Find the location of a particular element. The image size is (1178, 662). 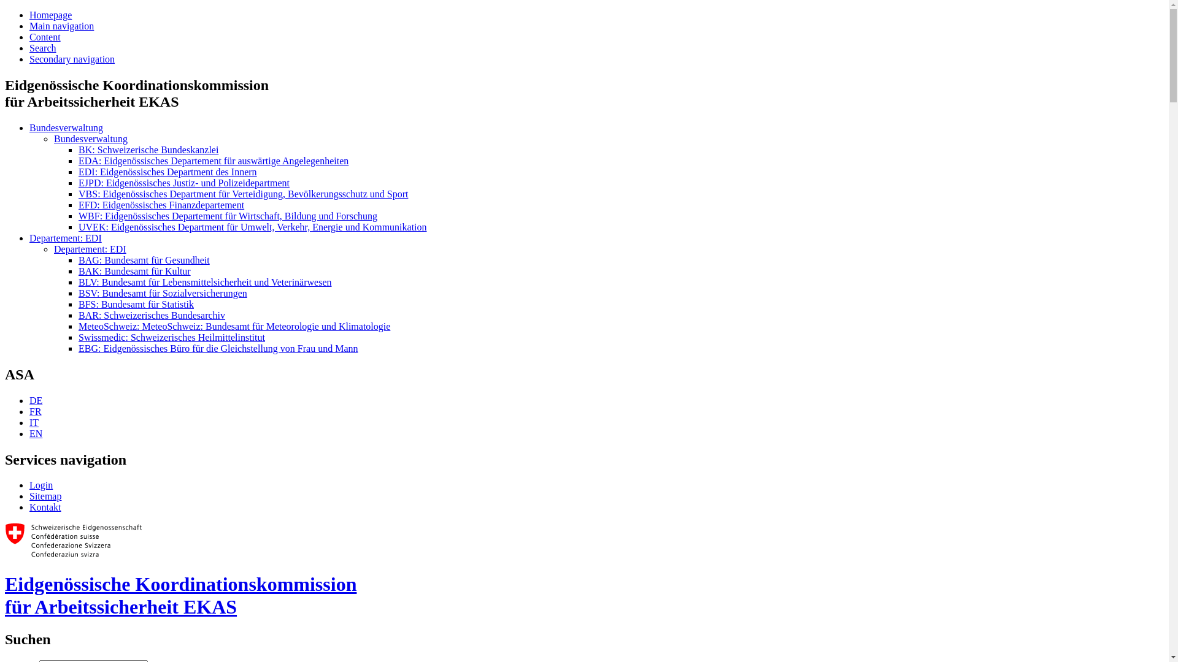

DE is located at coordinates (36, 401).